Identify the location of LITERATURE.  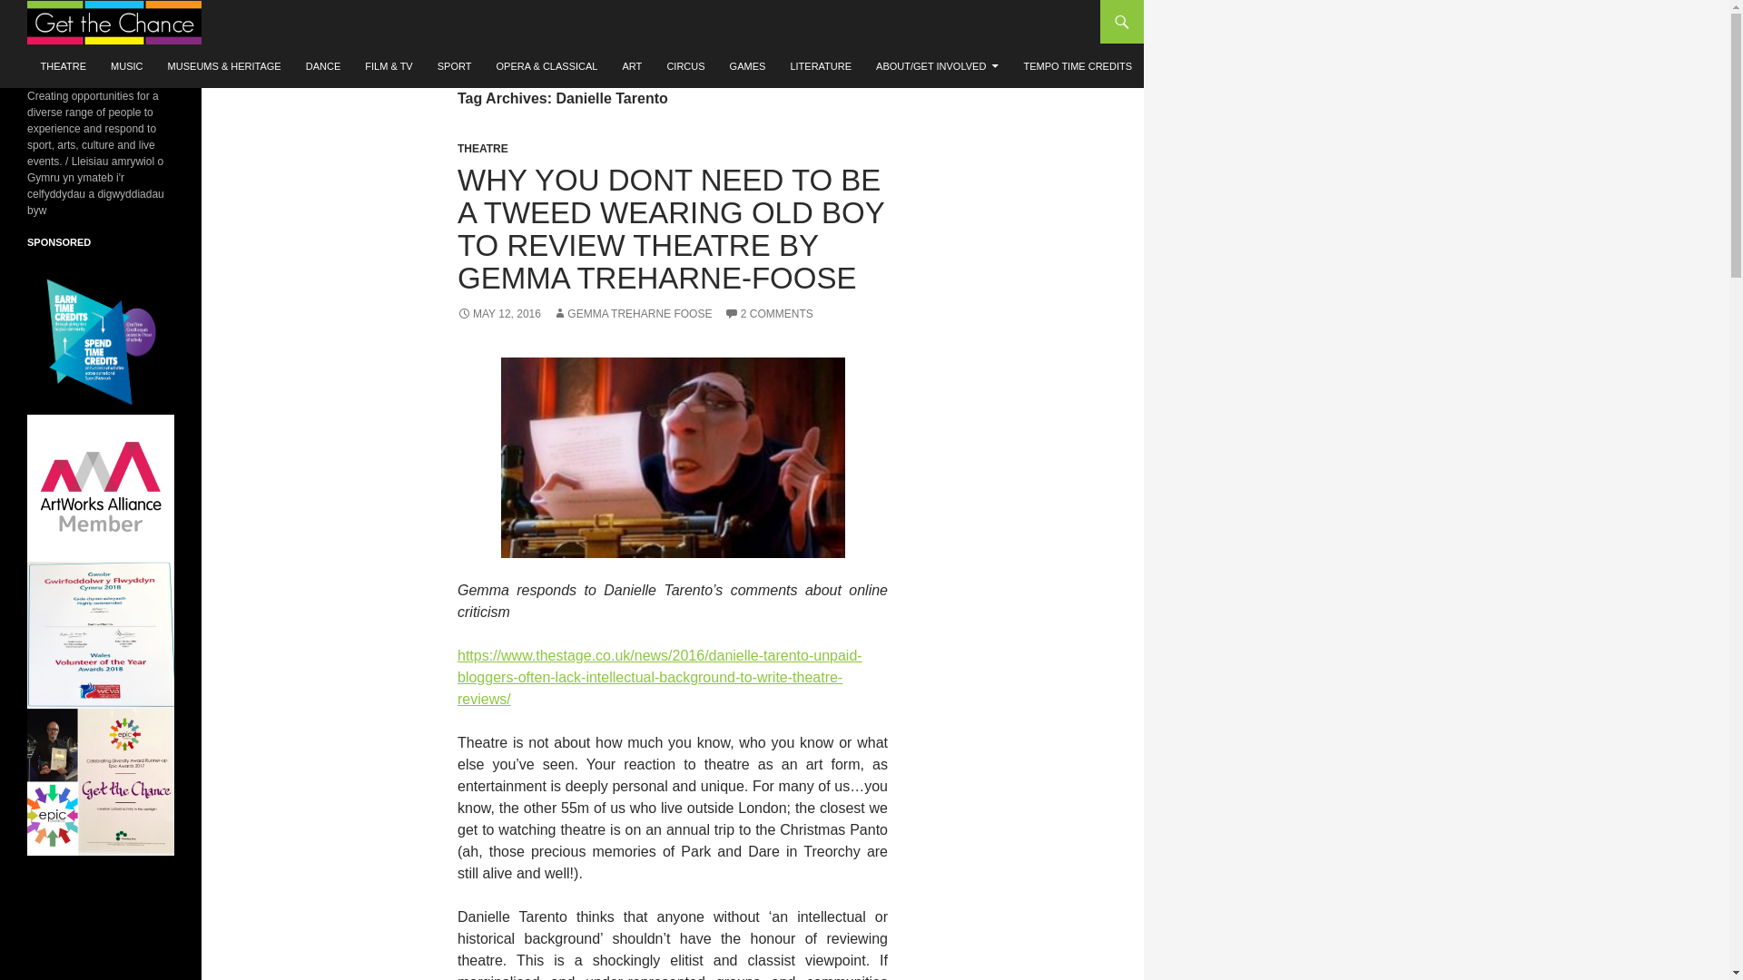
(821, 65).